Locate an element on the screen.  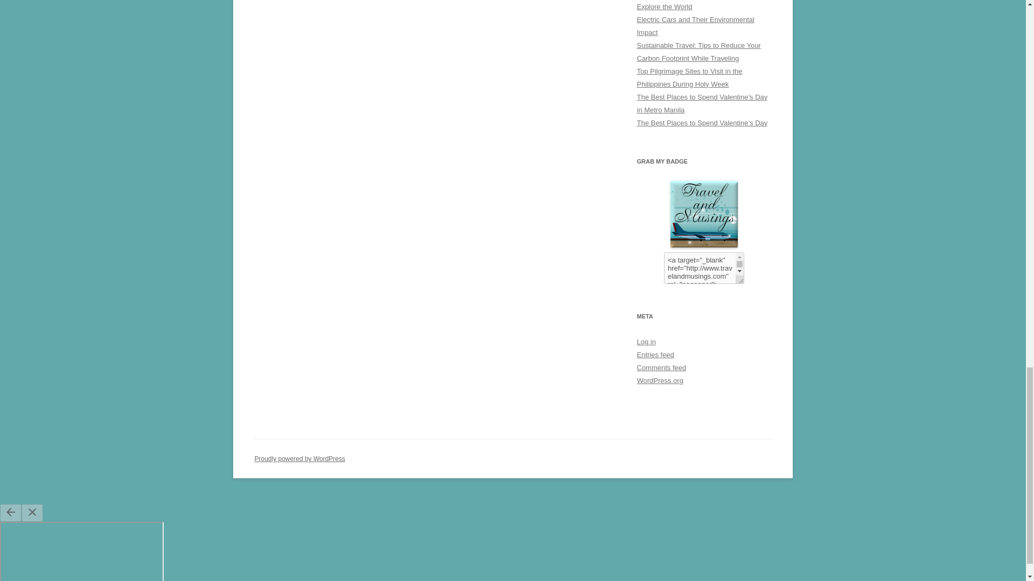
WordPress.org is located at coordinates (659, 380).